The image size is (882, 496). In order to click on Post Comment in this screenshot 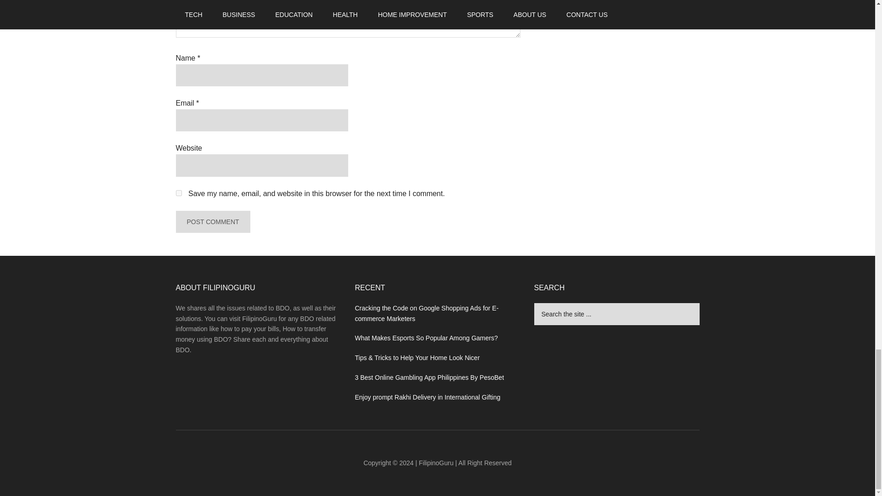, I will do `click(212, 221)`.